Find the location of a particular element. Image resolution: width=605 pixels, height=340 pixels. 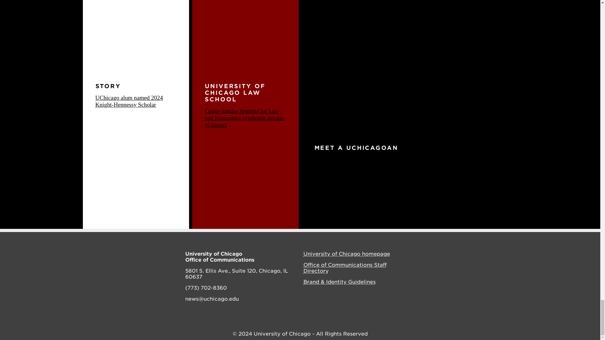

University of Chicago homepage is located at coordinates (346, 254).